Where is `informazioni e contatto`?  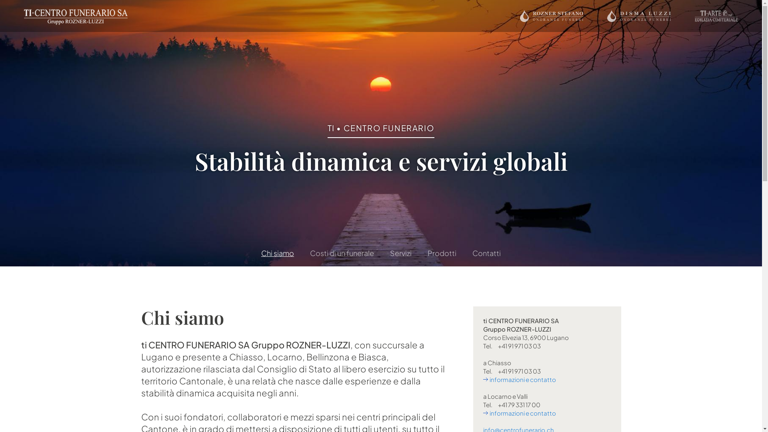
informazioni e contatto is located at coordinates (520, 413).